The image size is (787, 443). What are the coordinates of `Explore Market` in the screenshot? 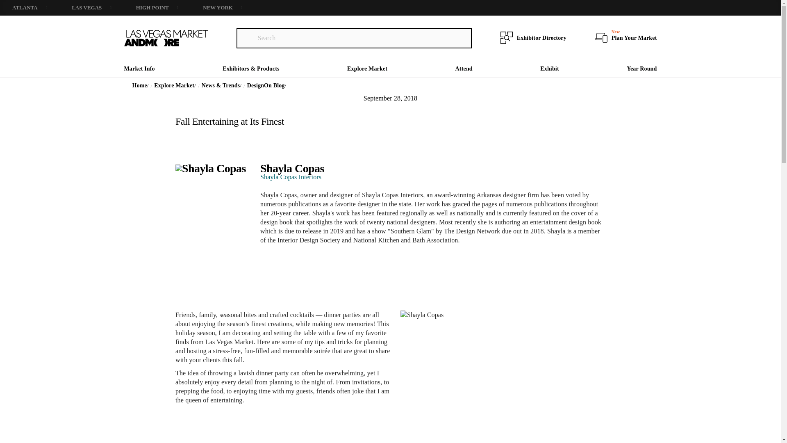 It's located at (175, 85).